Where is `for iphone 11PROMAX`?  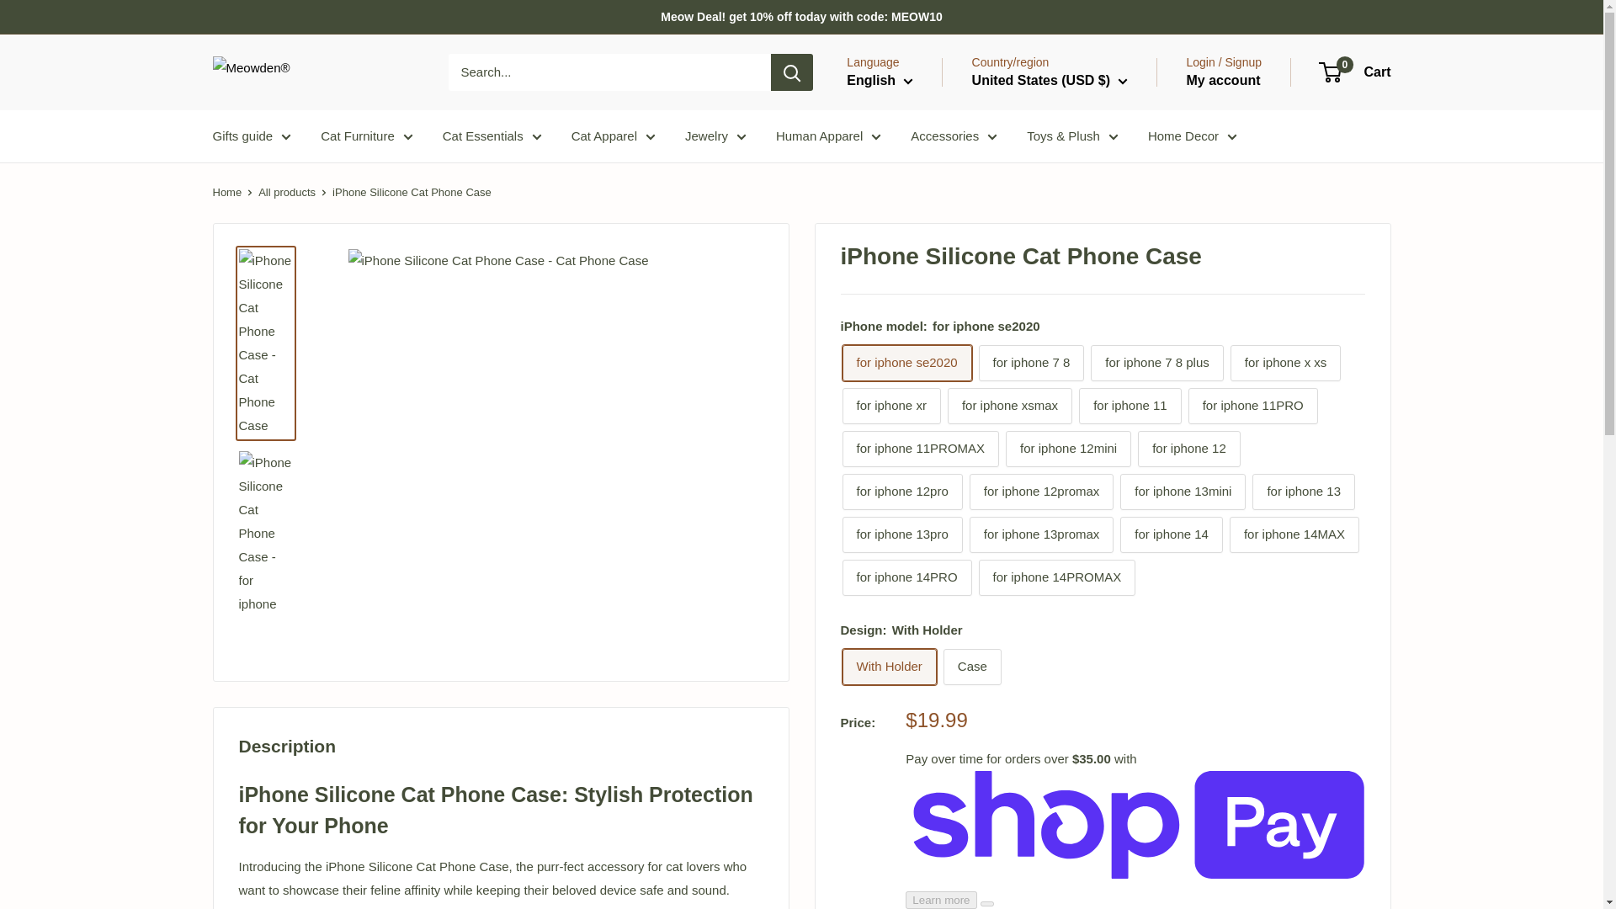
for iphone 11PROMAX is located at coordinates (920, 449).